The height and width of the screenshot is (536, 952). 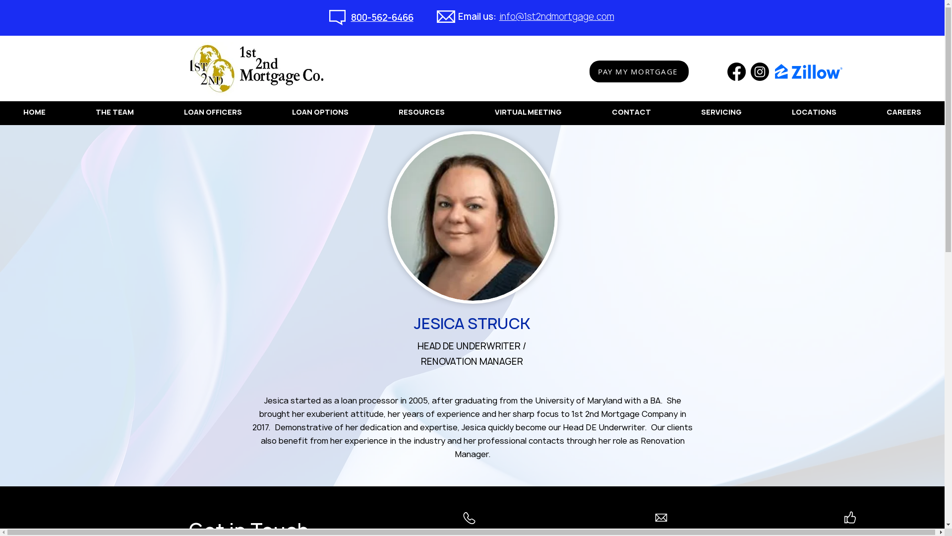 I want to click on LOAN OPTIONS, so click(x=320, y=113).